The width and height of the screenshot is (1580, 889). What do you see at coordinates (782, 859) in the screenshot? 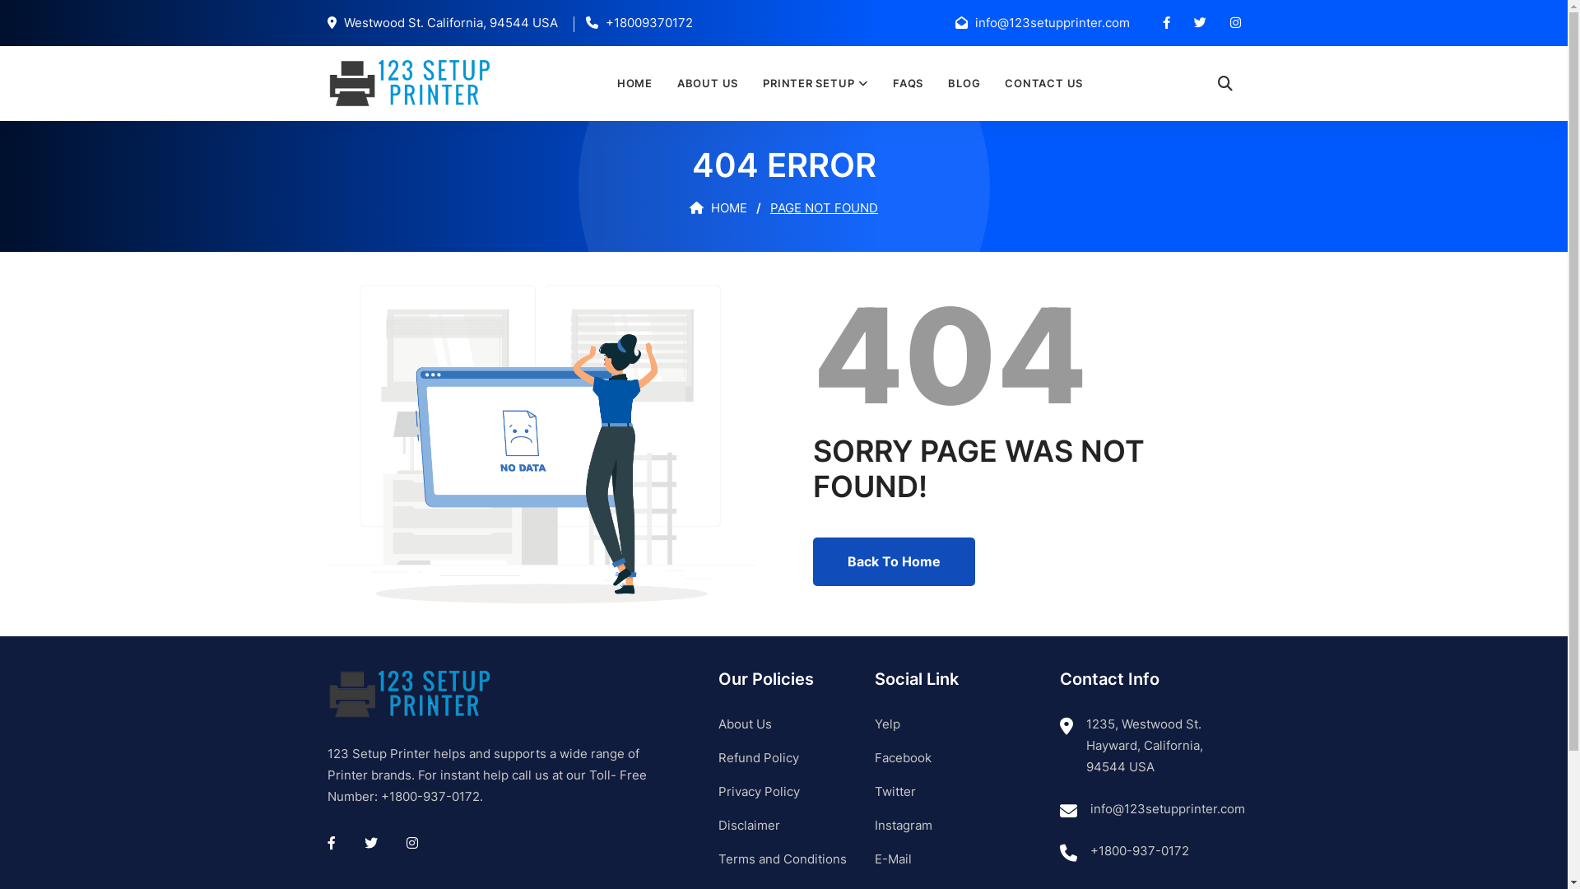
I see `Terms and Conditions` at bounding box center [782, 859].